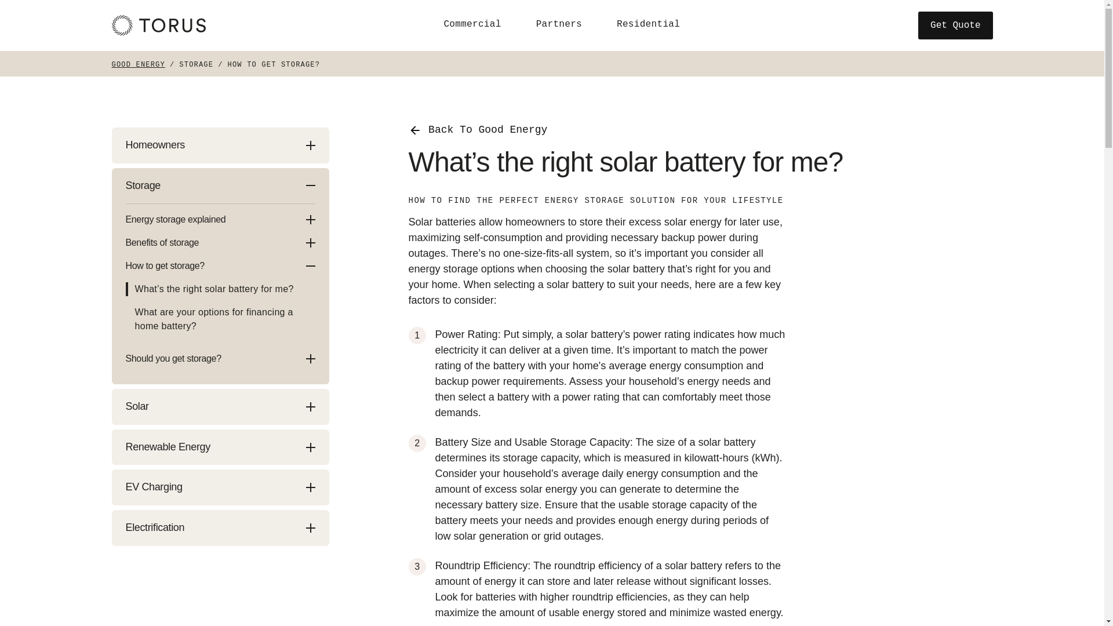 This screenshot has height=626, width=1113. What do you see at coordinates (559, 24) in the screenshot?
I see `Partners` at bounding box center [559, 24].